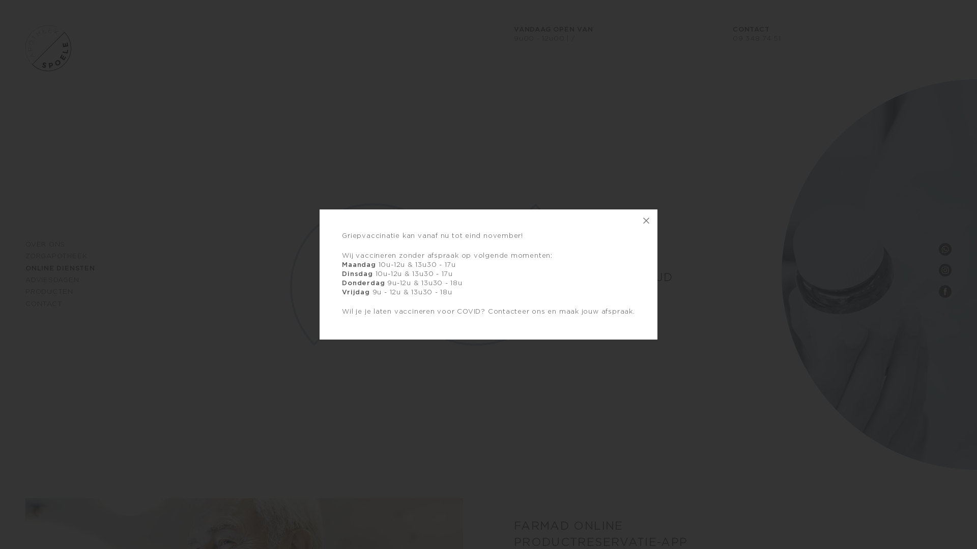 The height and width of the screenshot is (549, 977). I want to click on ONLINE DIENSTEN, so click(60, 268).